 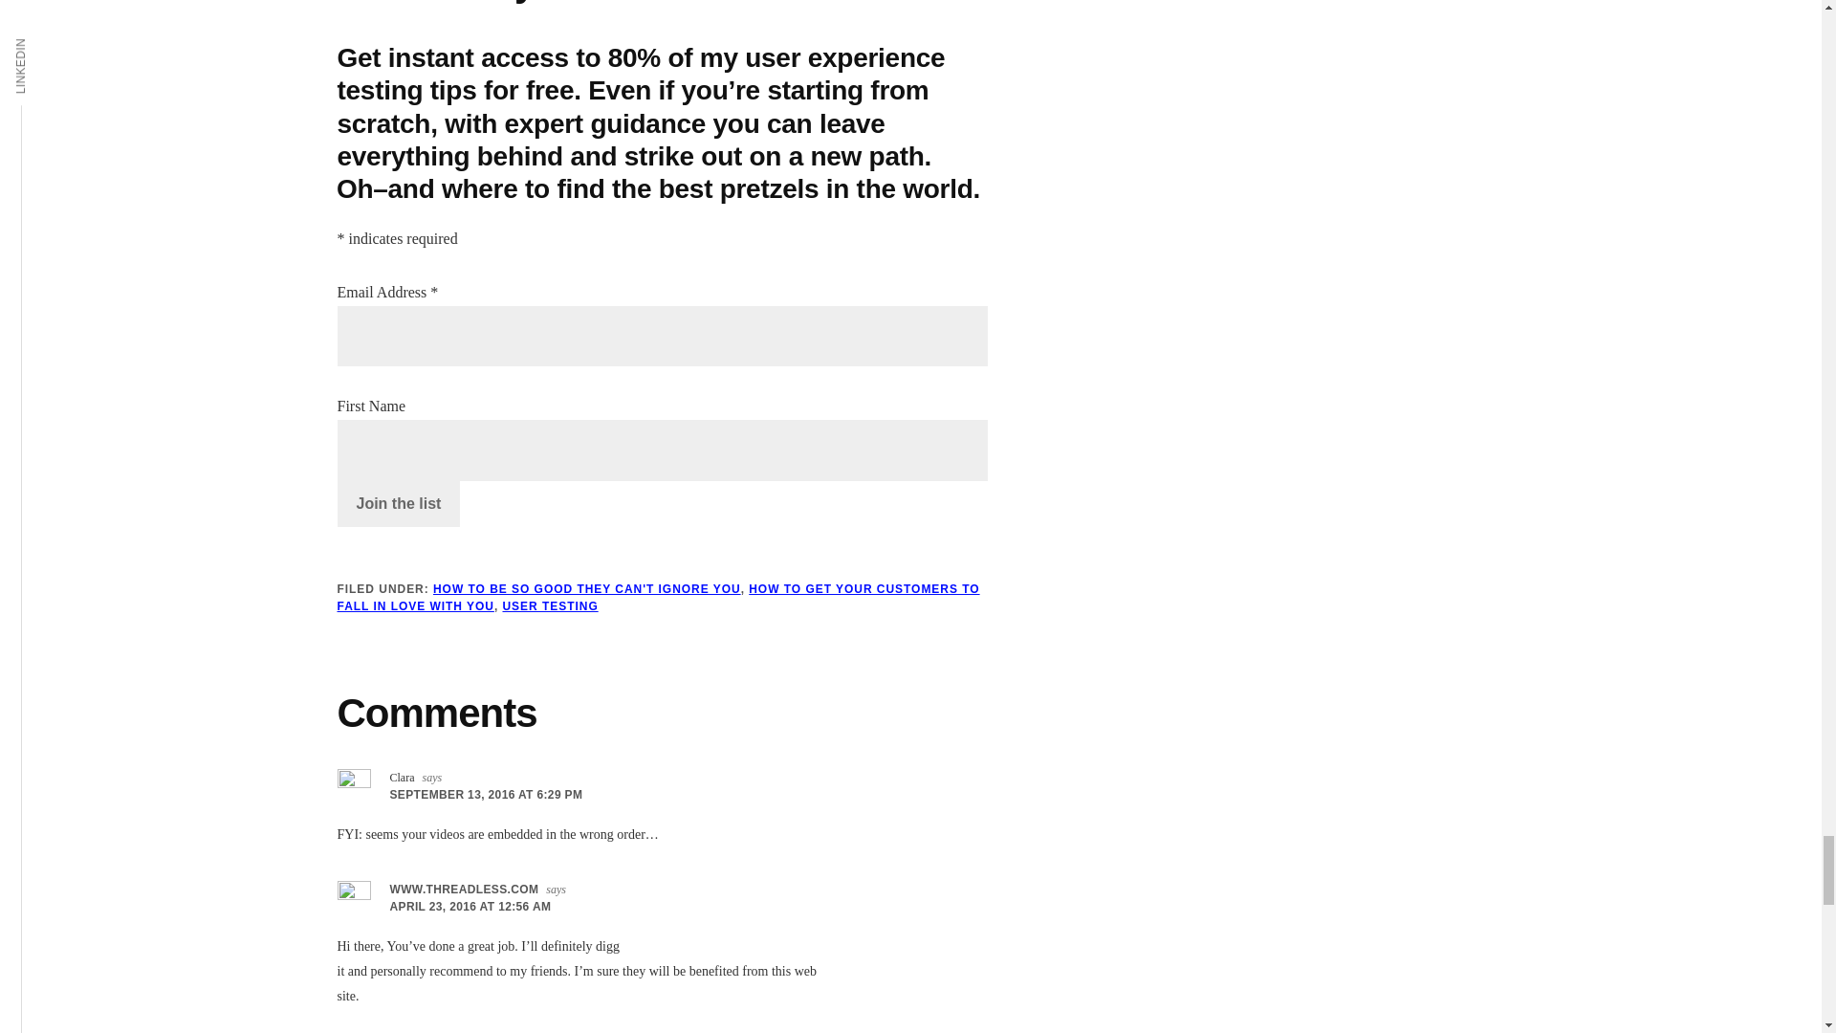 What do you see at coordinates (549, 606) in the screenshot?
I see `USER TESTING` at bounding box center [549, 606].